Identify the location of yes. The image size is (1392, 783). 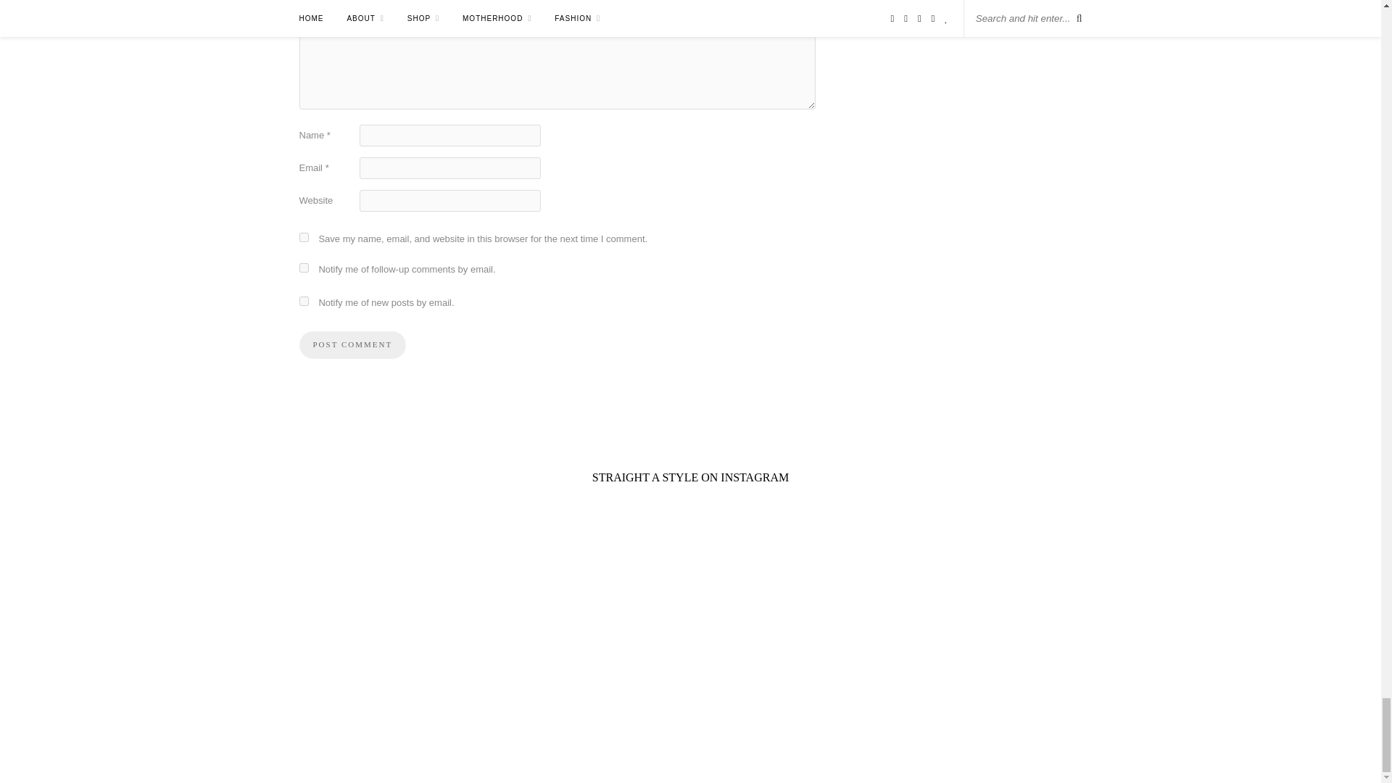
(303, 236).